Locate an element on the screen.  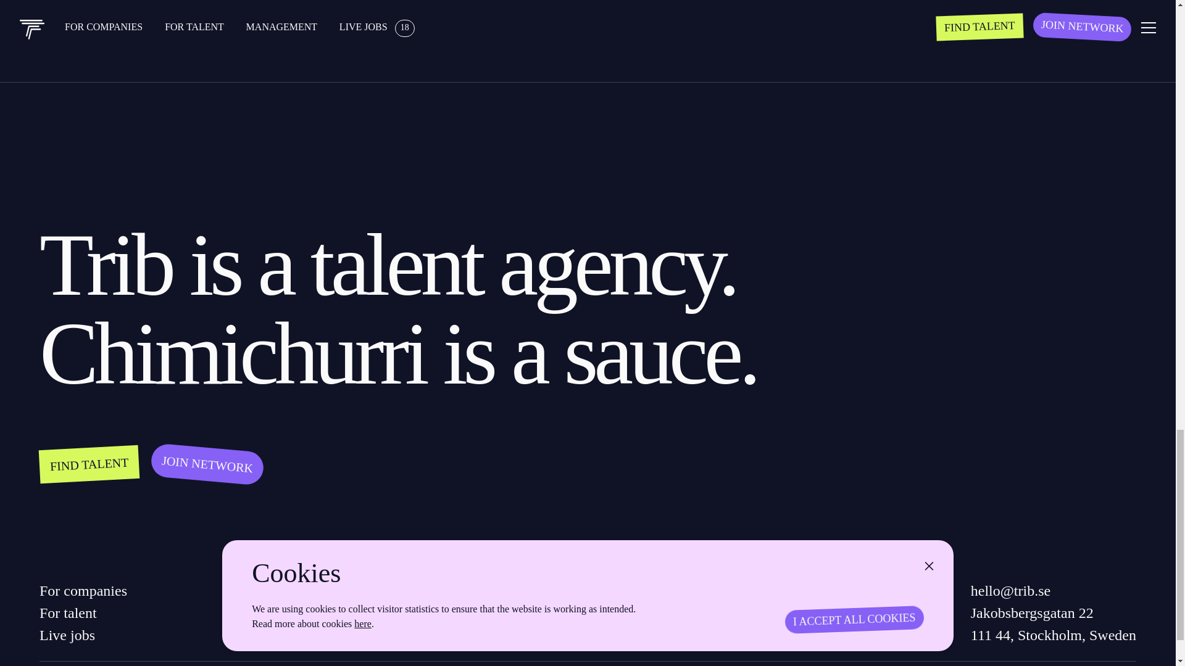
Tools is located at coordinates (395, 591).